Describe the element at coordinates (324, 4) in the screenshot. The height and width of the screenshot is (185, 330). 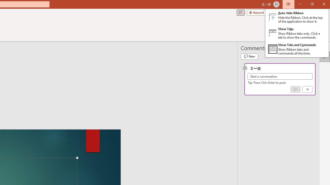
I see `Close` at that location.